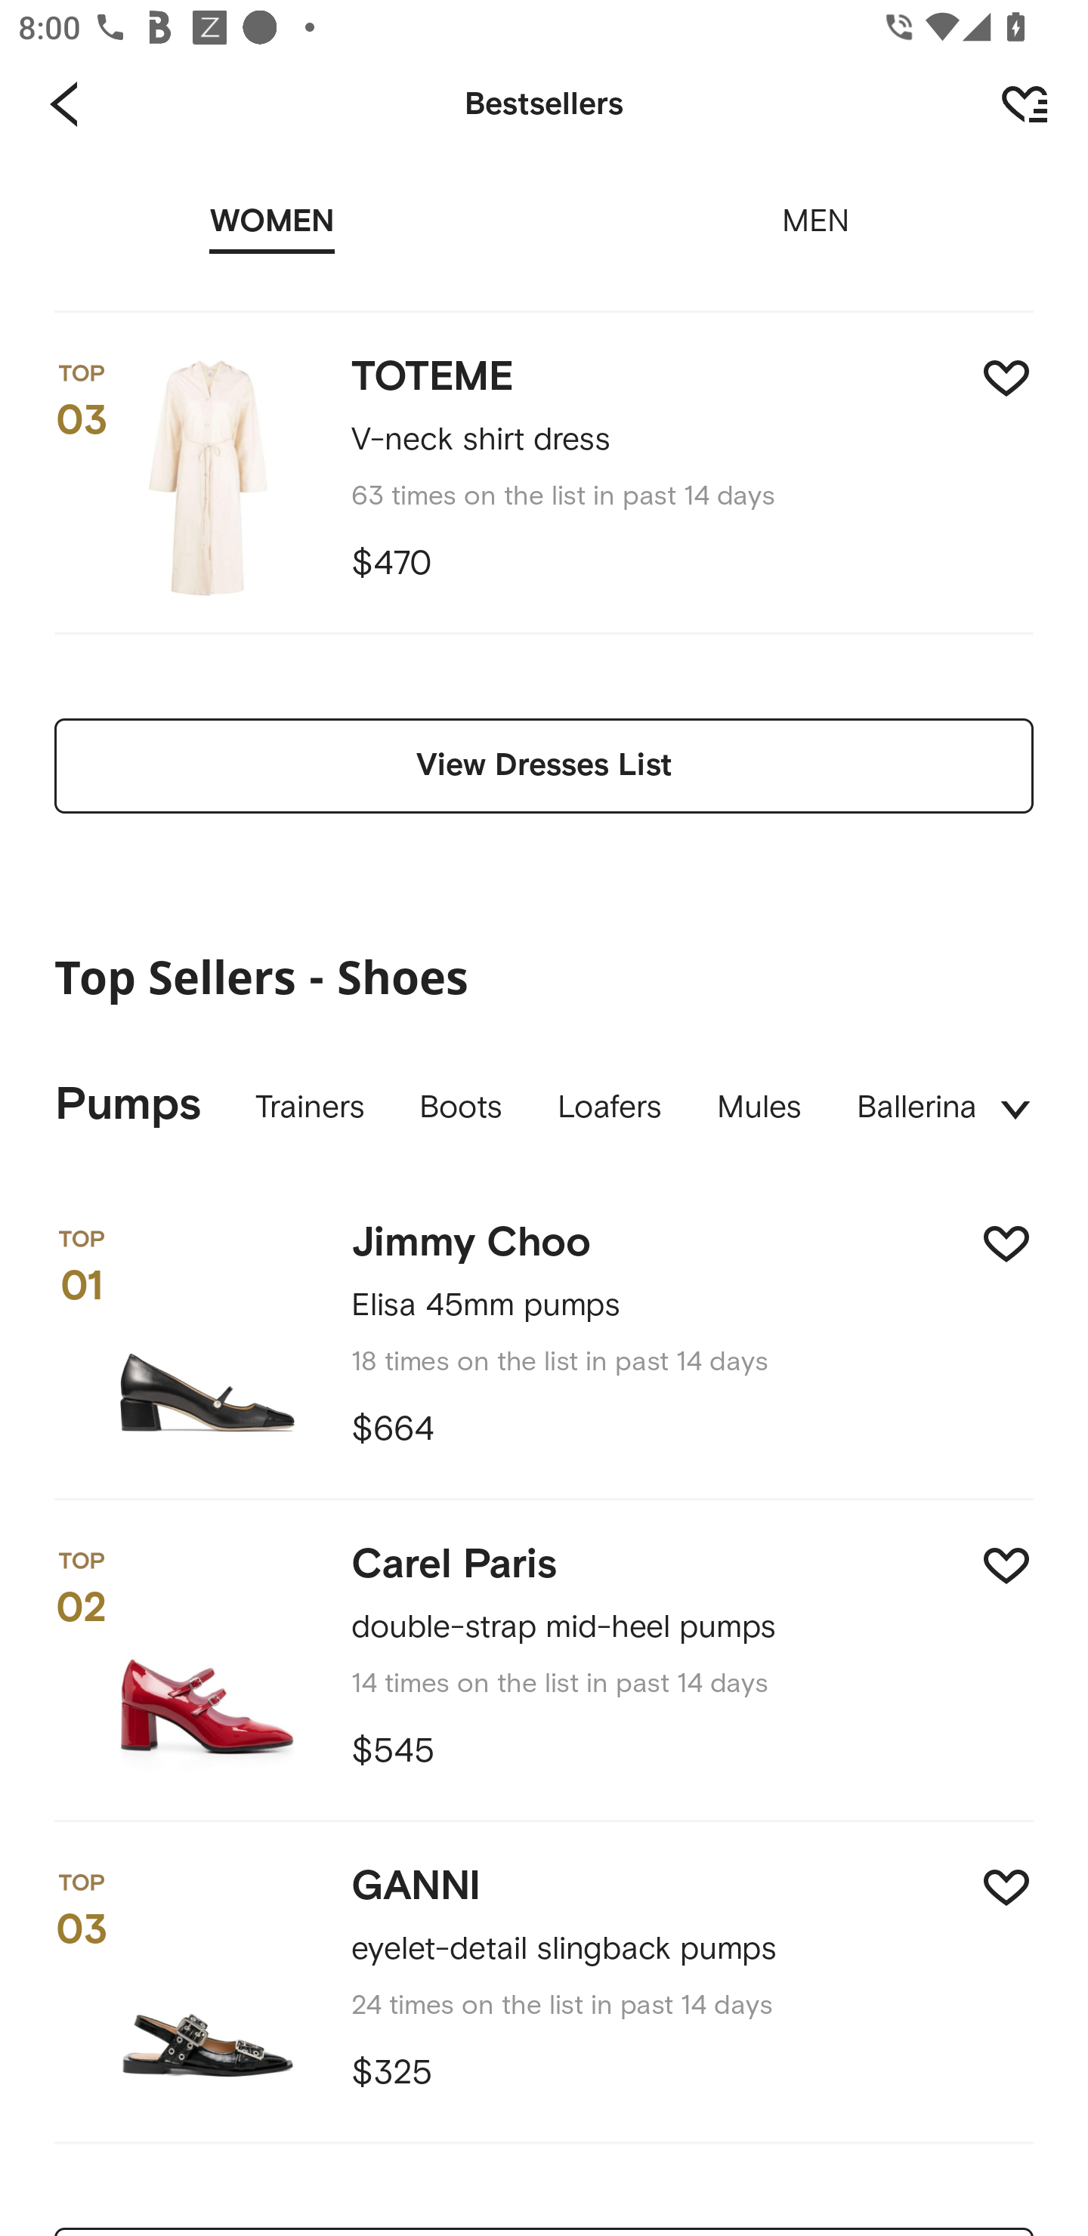  What do you see at coordinates (759, 1107) in the screenshot?
I see `Mules` at bounding box center [759, 1107].